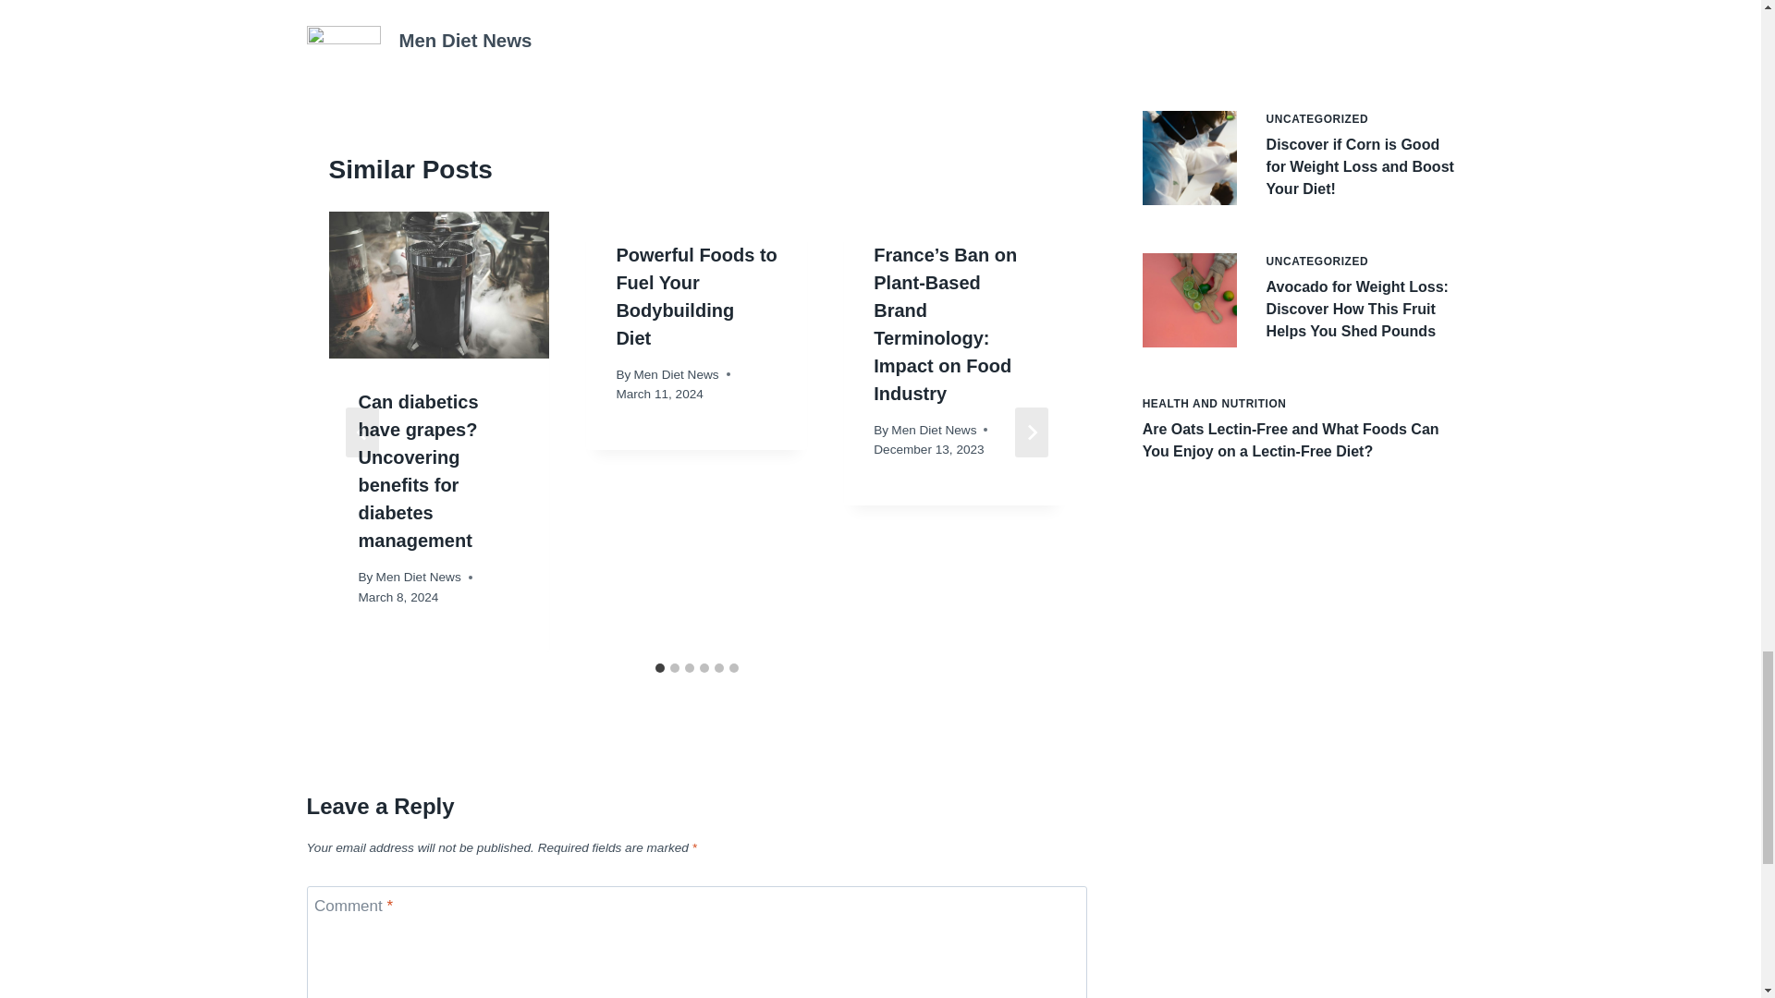 The width and height of the screenshot is (1775, 998). What do you see at coordinates (466, 41) in the screenshot?
I see `Men Diet News` at bounding box center [466, 41].